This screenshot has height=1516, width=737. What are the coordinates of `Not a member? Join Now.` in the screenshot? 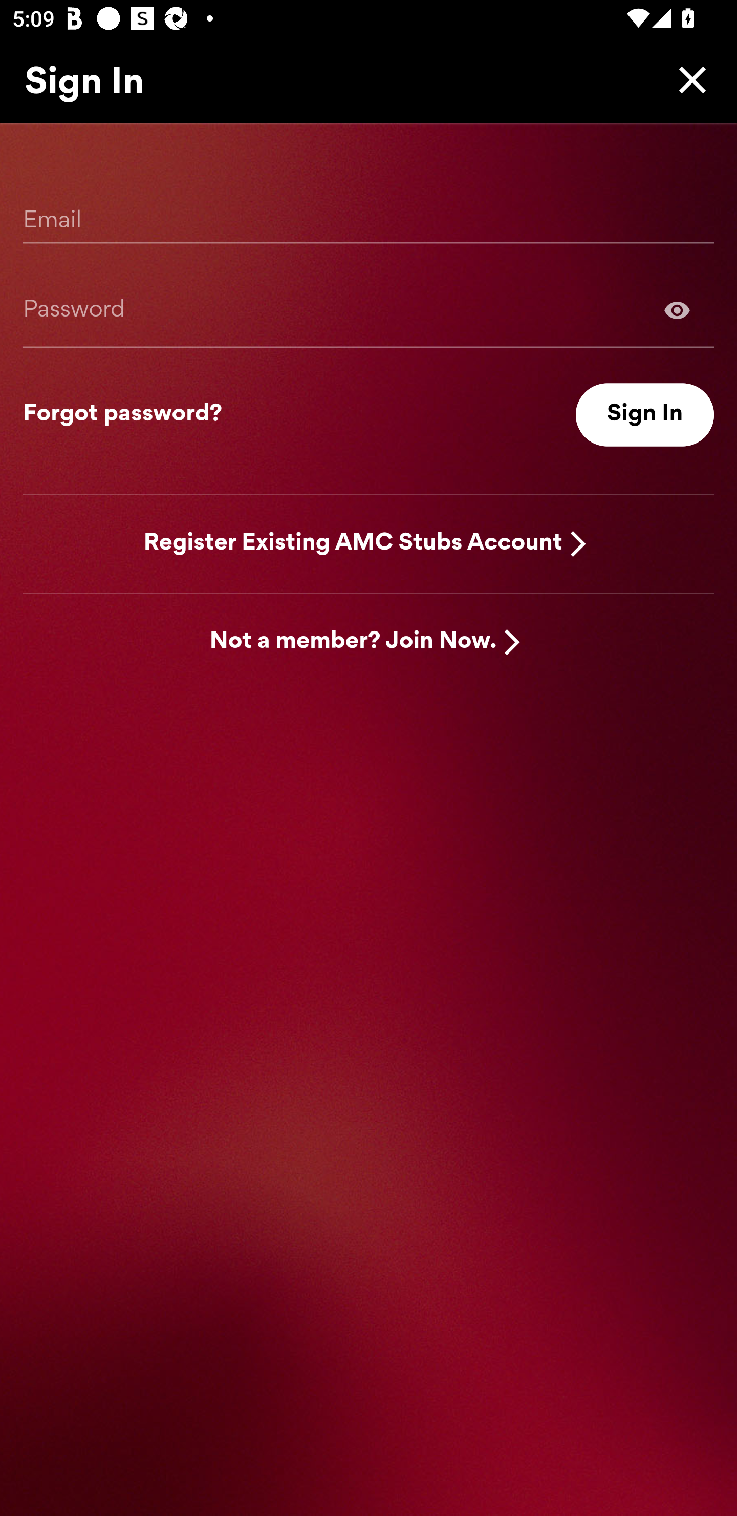 It's located at (353, 642).